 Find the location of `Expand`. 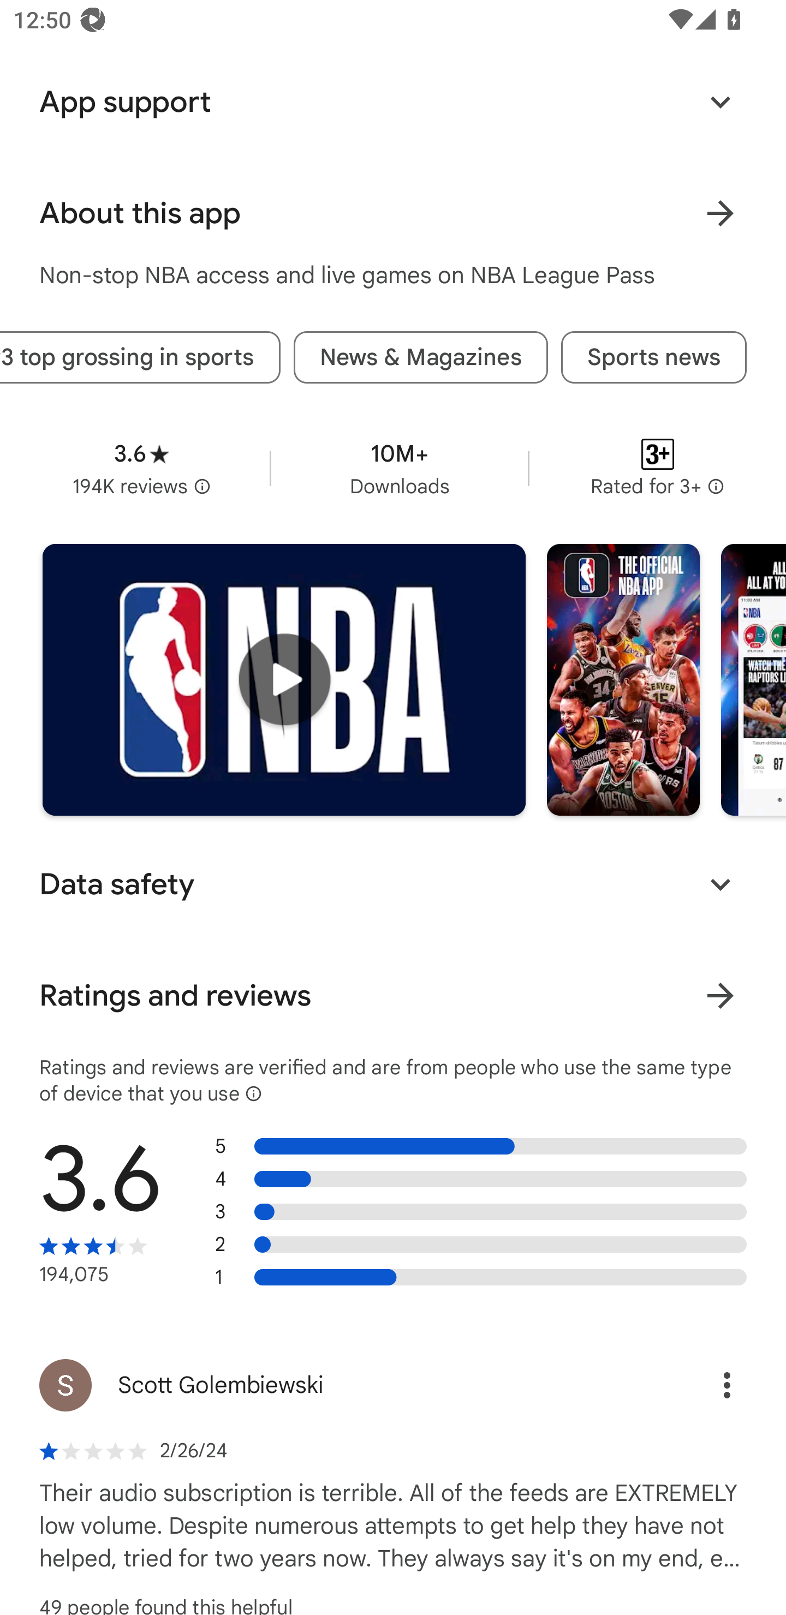

Expand is located at coordinates (720, 884).